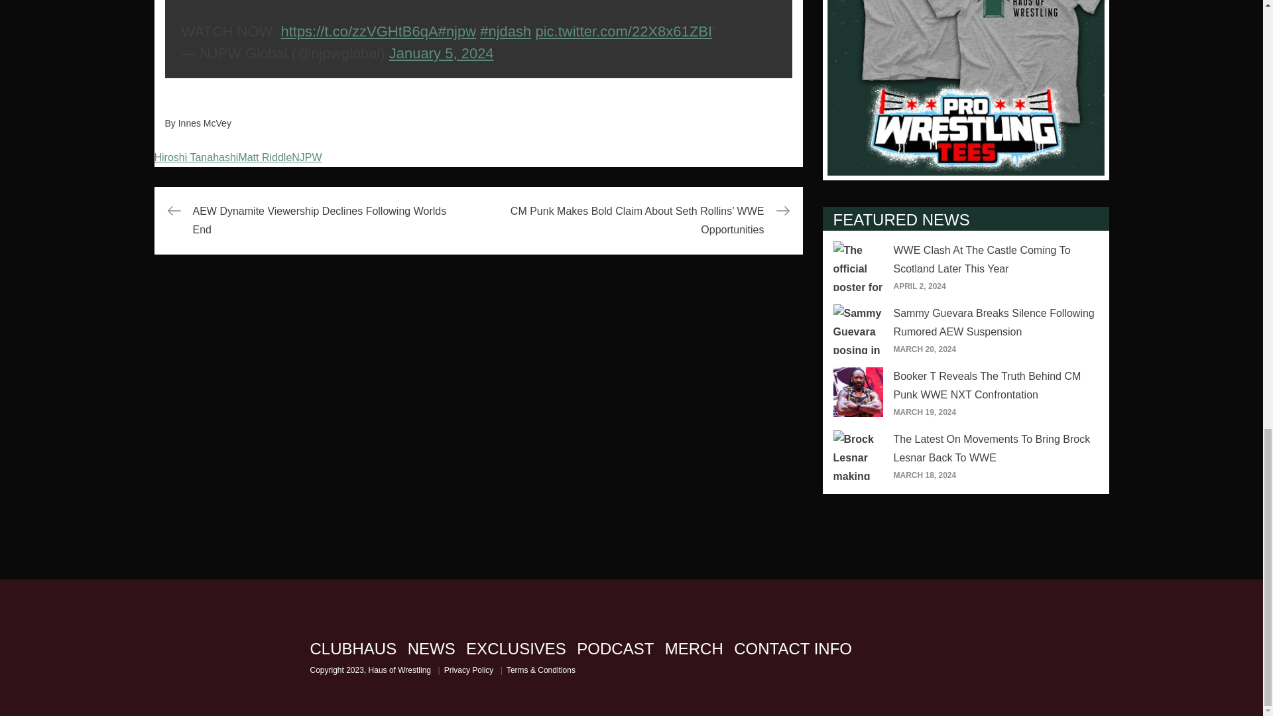 Image resolution: width=1273 pixels, height=716 pixels. What do you see at coordinates (981, 259) in the screenshot?
I see `WWE Clash At The Castle Coming To Scotland Later This Year` at bounding box center [981, 259].